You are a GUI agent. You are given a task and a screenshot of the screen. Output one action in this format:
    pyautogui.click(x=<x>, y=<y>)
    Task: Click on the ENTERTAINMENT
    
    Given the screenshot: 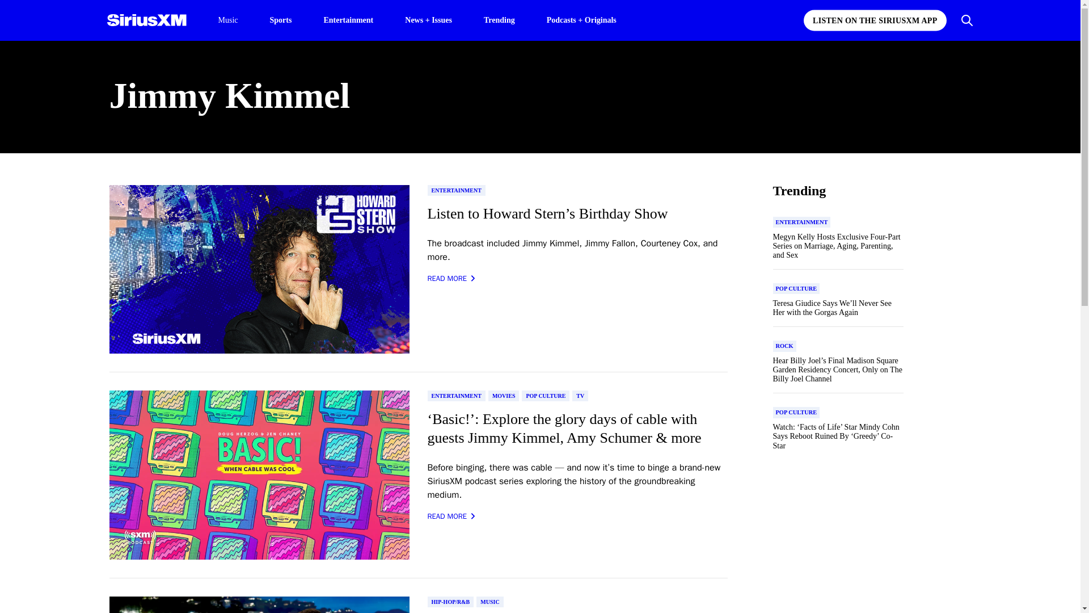 What is the action you would take?
    pyautogui.click(x=457, y=190)
    